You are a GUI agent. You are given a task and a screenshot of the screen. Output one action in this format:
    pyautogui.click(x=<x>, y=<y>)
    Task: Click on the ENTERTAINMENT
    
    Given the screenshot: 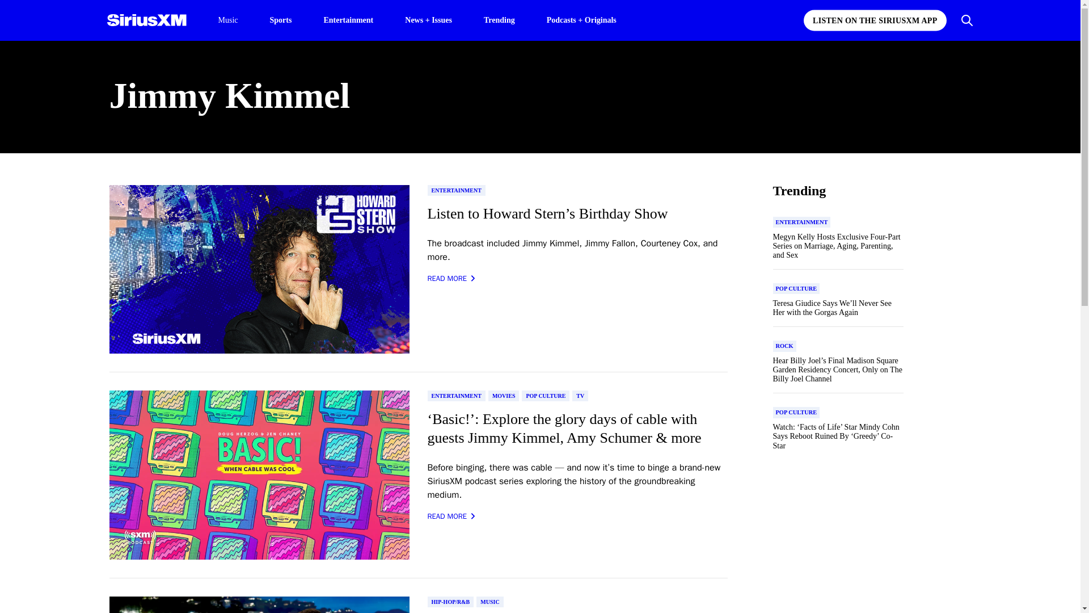 What is the action you would take?
    pyautogui.click(x=457, y=190)
    